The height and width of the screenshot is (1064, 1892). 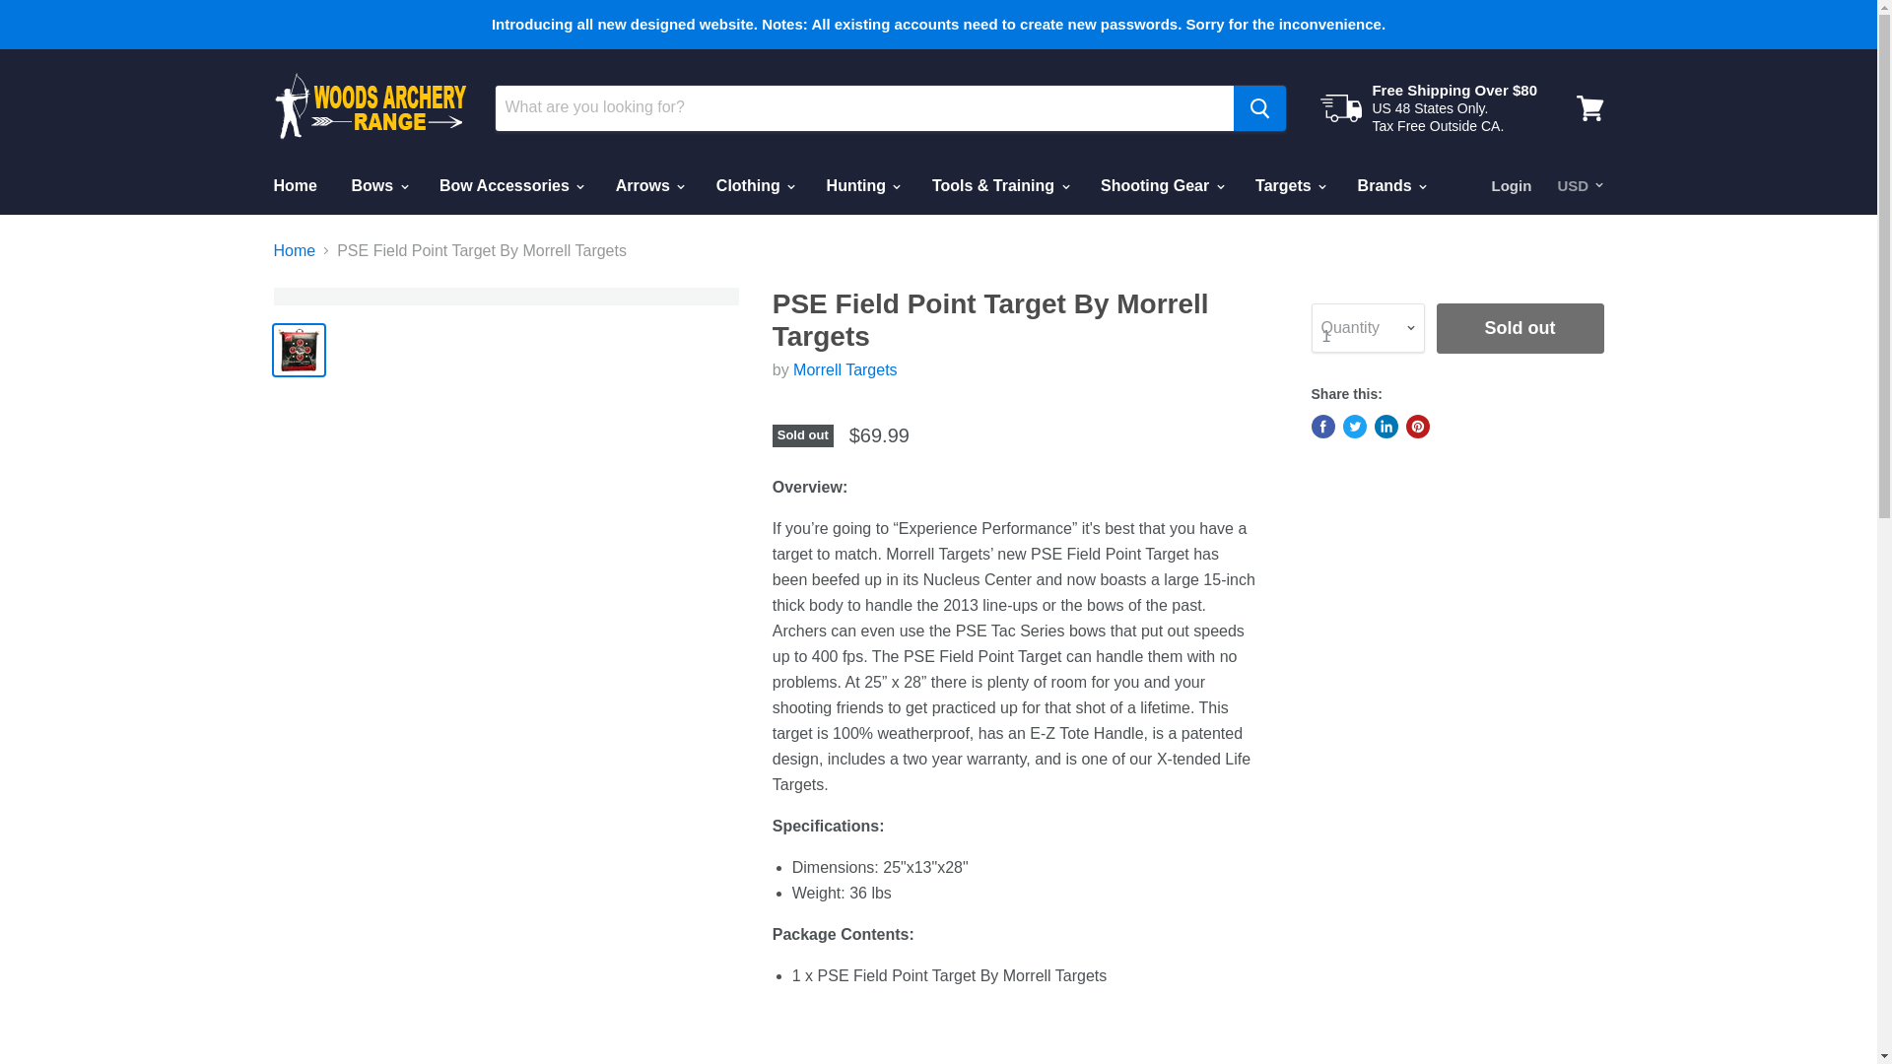 What do you see at coordinates (1589, 106) in the screenshot?
I see `View cart` at bounding box center [1589, 106].